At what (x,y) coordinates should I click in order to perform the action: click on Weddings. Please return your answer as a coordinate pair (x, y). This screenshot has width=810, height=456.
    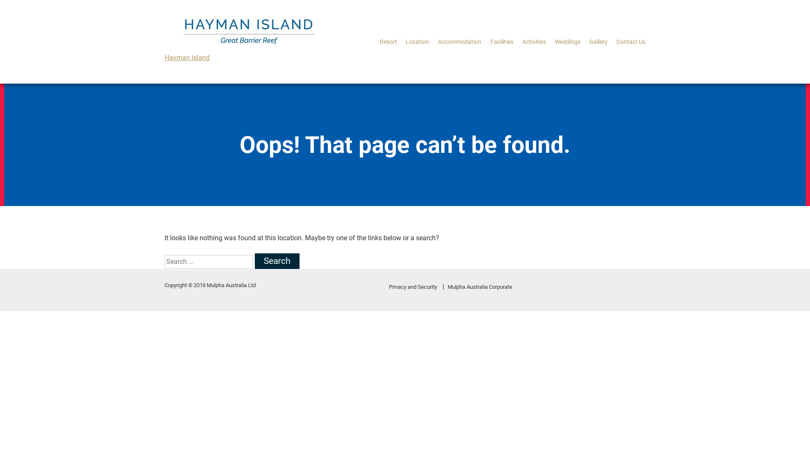
    Looking at the image, I should click on (568, 41).